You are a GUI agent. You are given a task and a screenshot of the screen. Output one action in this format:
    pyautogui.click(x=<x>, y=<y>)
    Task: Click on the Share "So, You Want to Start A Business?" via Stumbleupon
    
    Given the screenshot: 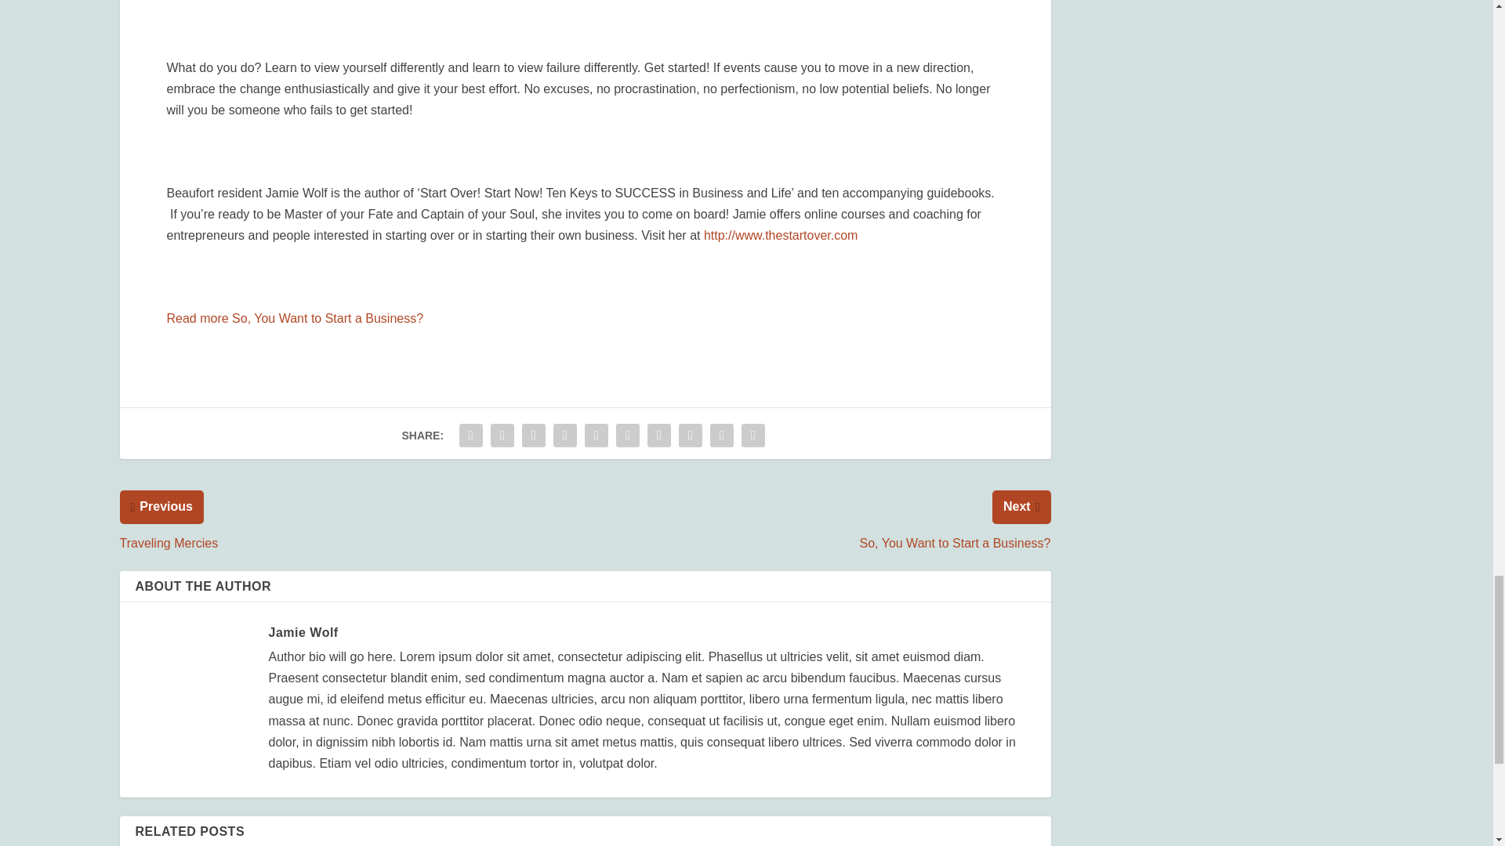 What is the action you would take?
    pyautogui.click(x=690, y=435)
    